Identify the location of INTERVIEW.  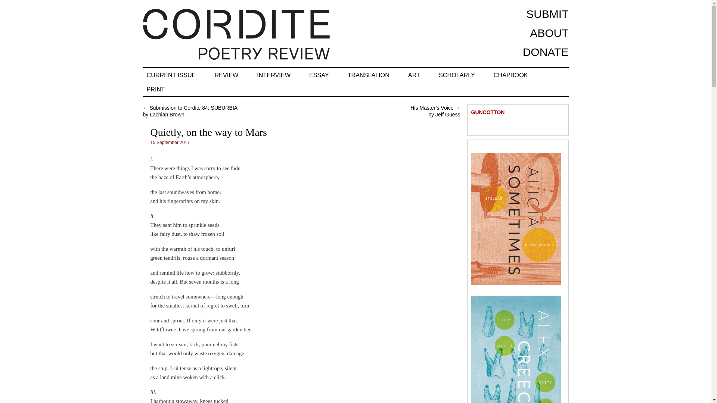
(273, 75).